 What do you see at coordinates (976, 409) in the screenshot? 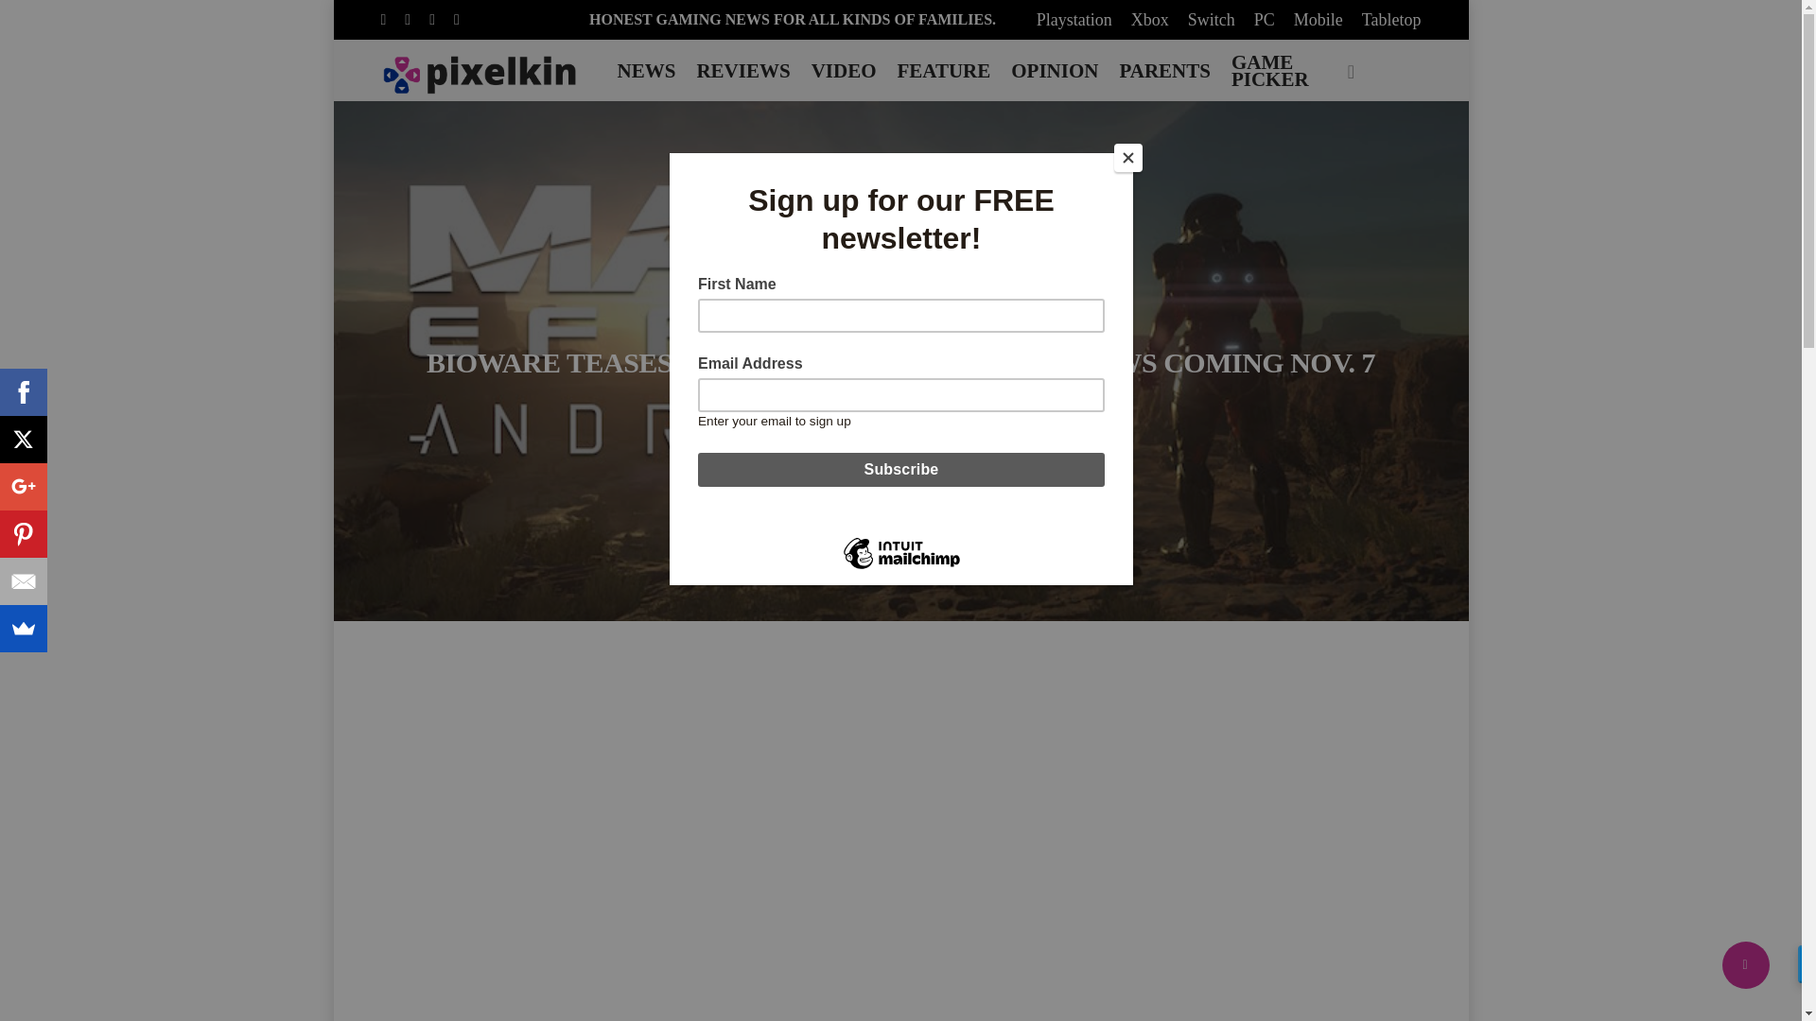
I see `No Comments` at bounding box center [976, 409].